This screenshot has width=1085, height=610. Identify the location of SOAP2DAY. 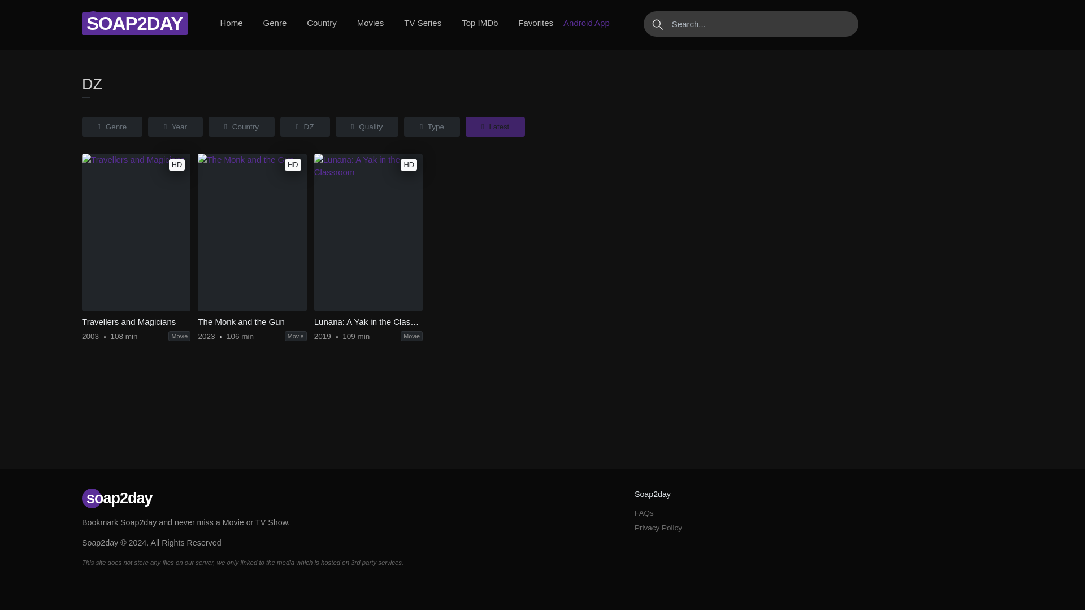
(134, 23).